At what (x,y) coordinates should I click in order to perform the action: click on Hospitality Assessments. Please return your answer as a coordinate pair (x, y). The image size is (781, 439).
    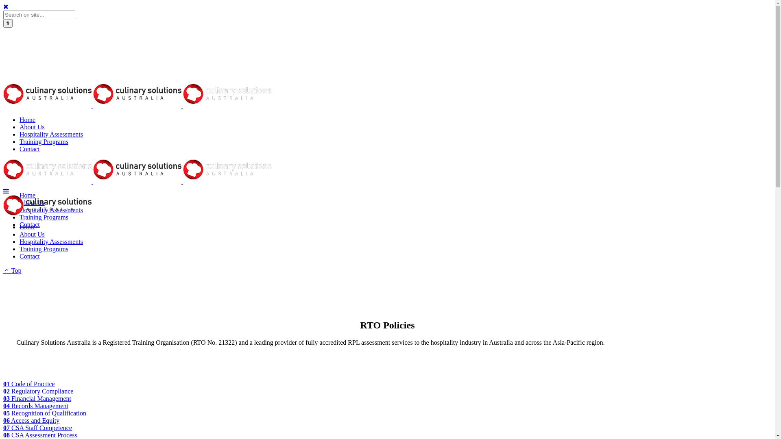
    Looking at the image, I should click on (51, 210).